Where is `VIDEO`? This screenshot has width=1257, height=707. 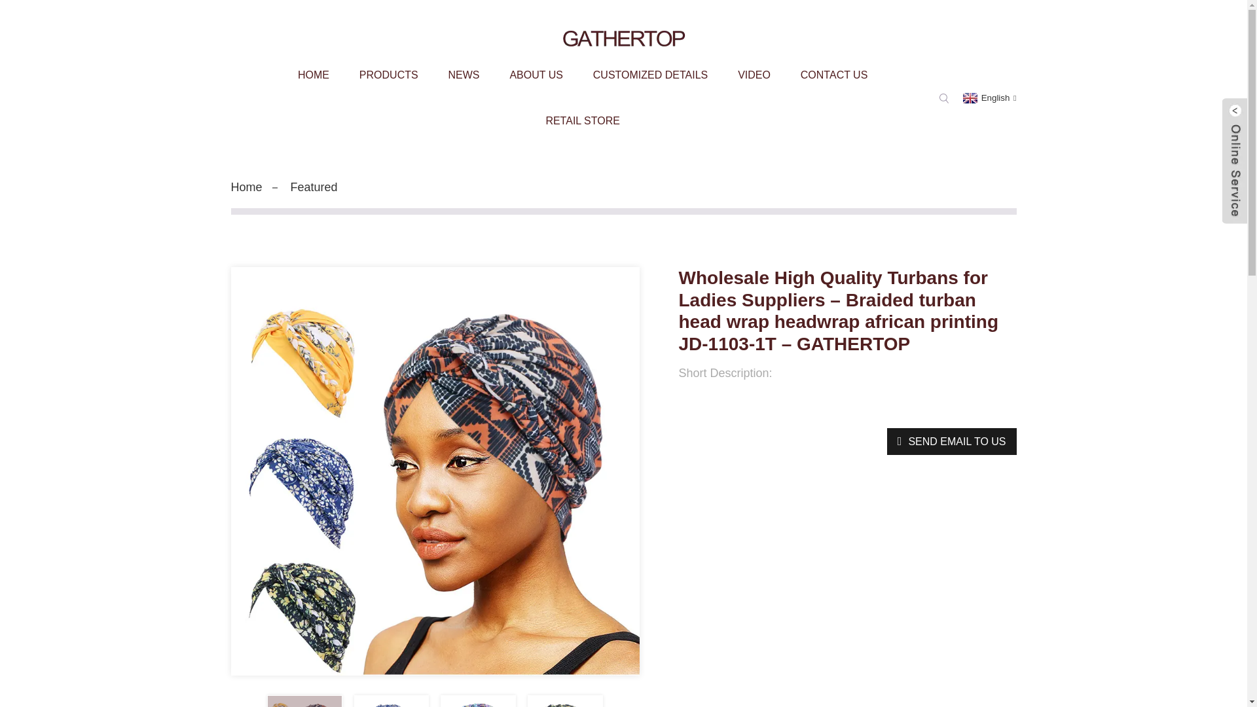
VIDEO is located at coordinates (754, 75).